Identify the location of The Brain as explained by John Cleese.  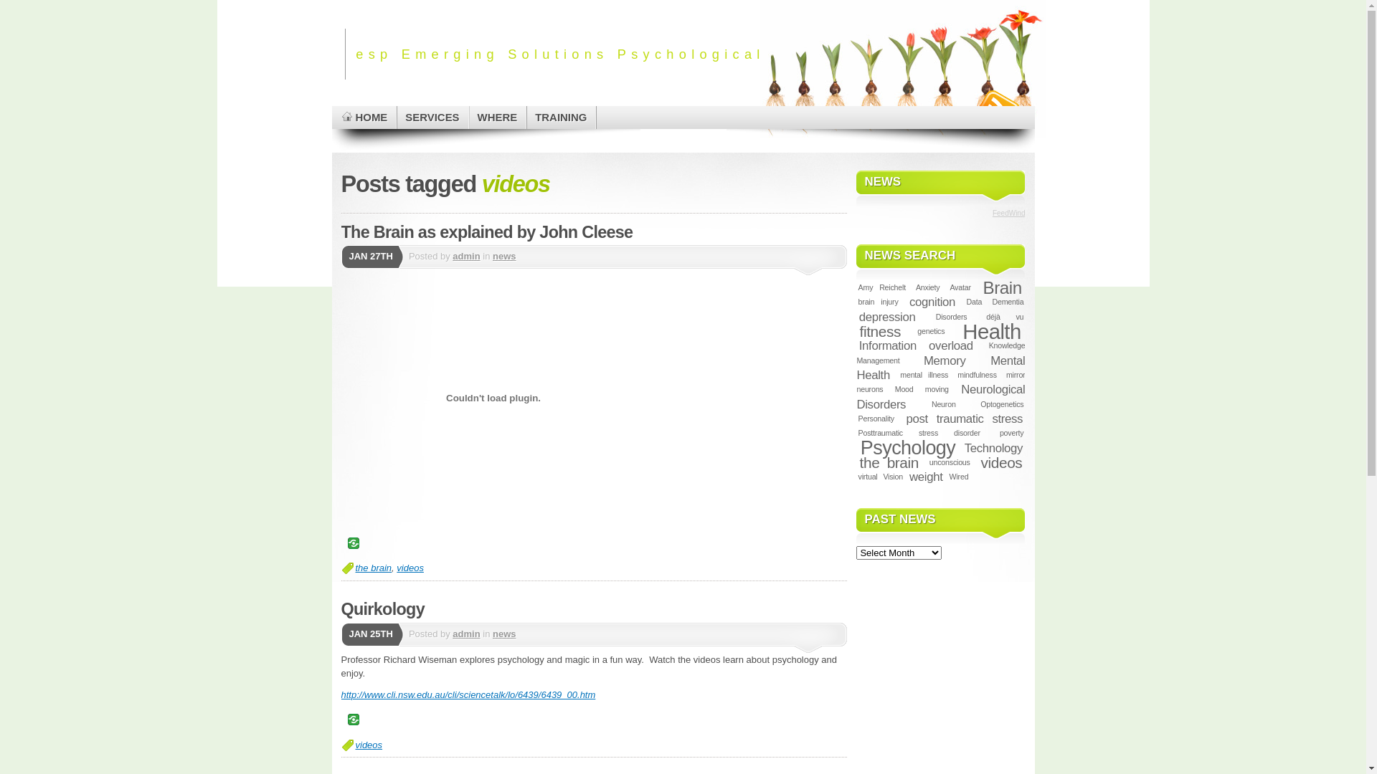
(488, 231).